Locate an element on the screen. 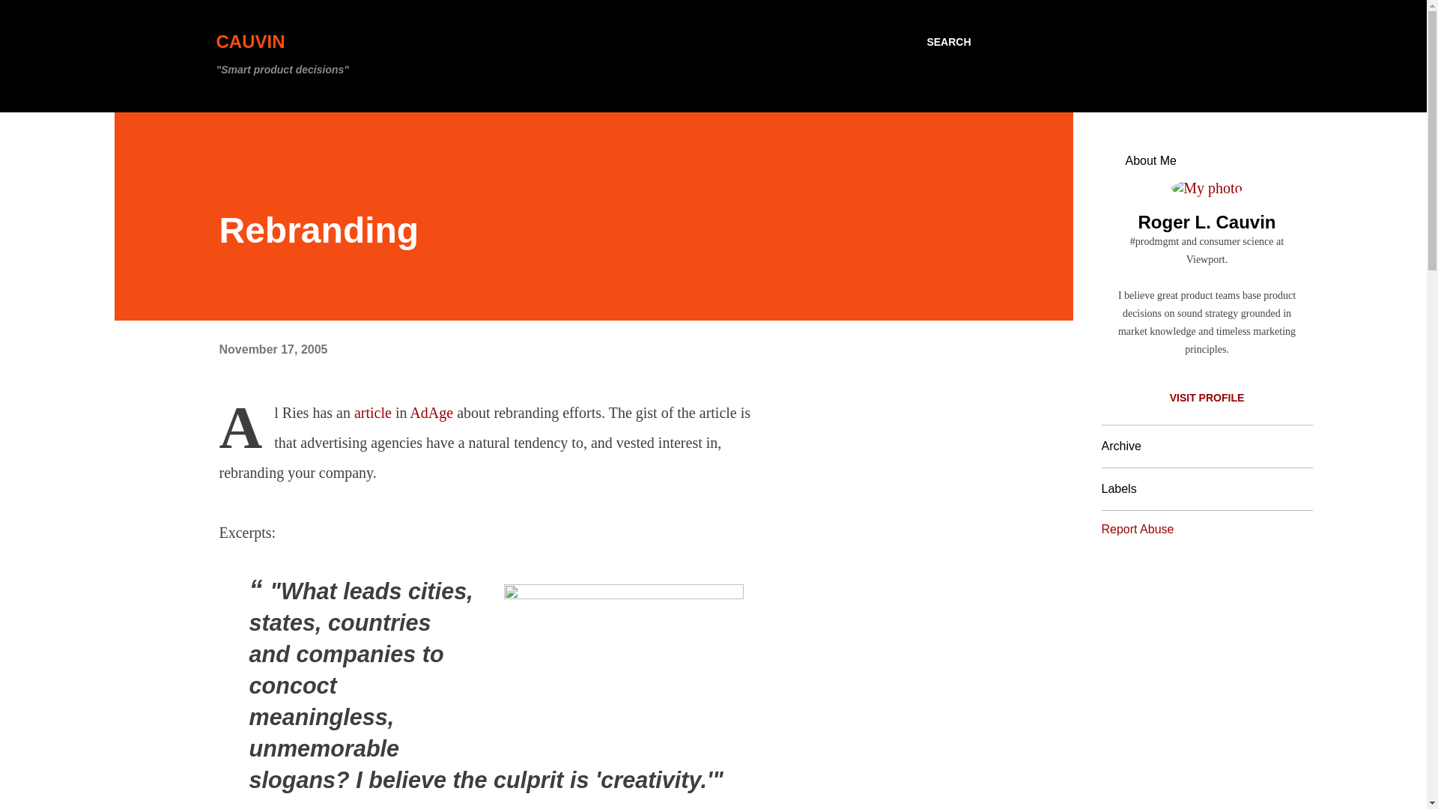  CAUVIN is located at coordinates (250, 42).